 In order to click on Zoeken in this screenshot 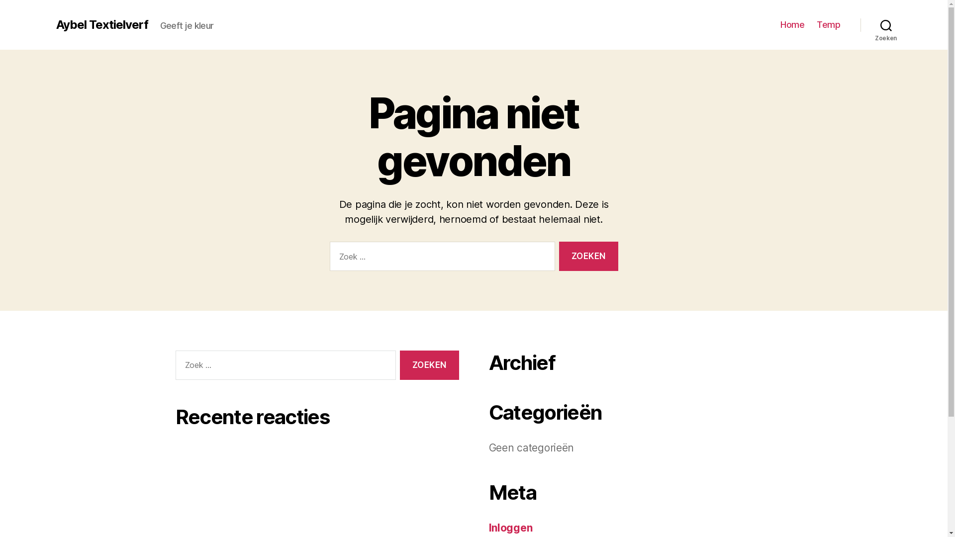, I will do `click(886, 25)`.